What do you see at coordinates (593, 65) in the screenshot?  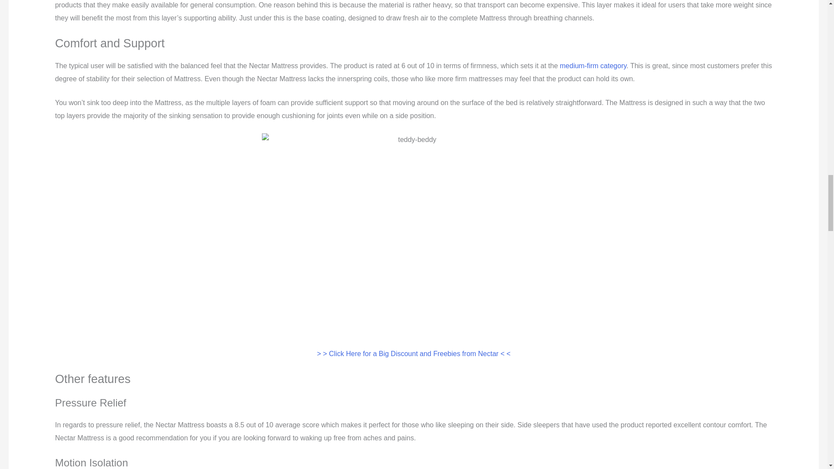 I see `medium-firm category` at bounding box center [593, 65].